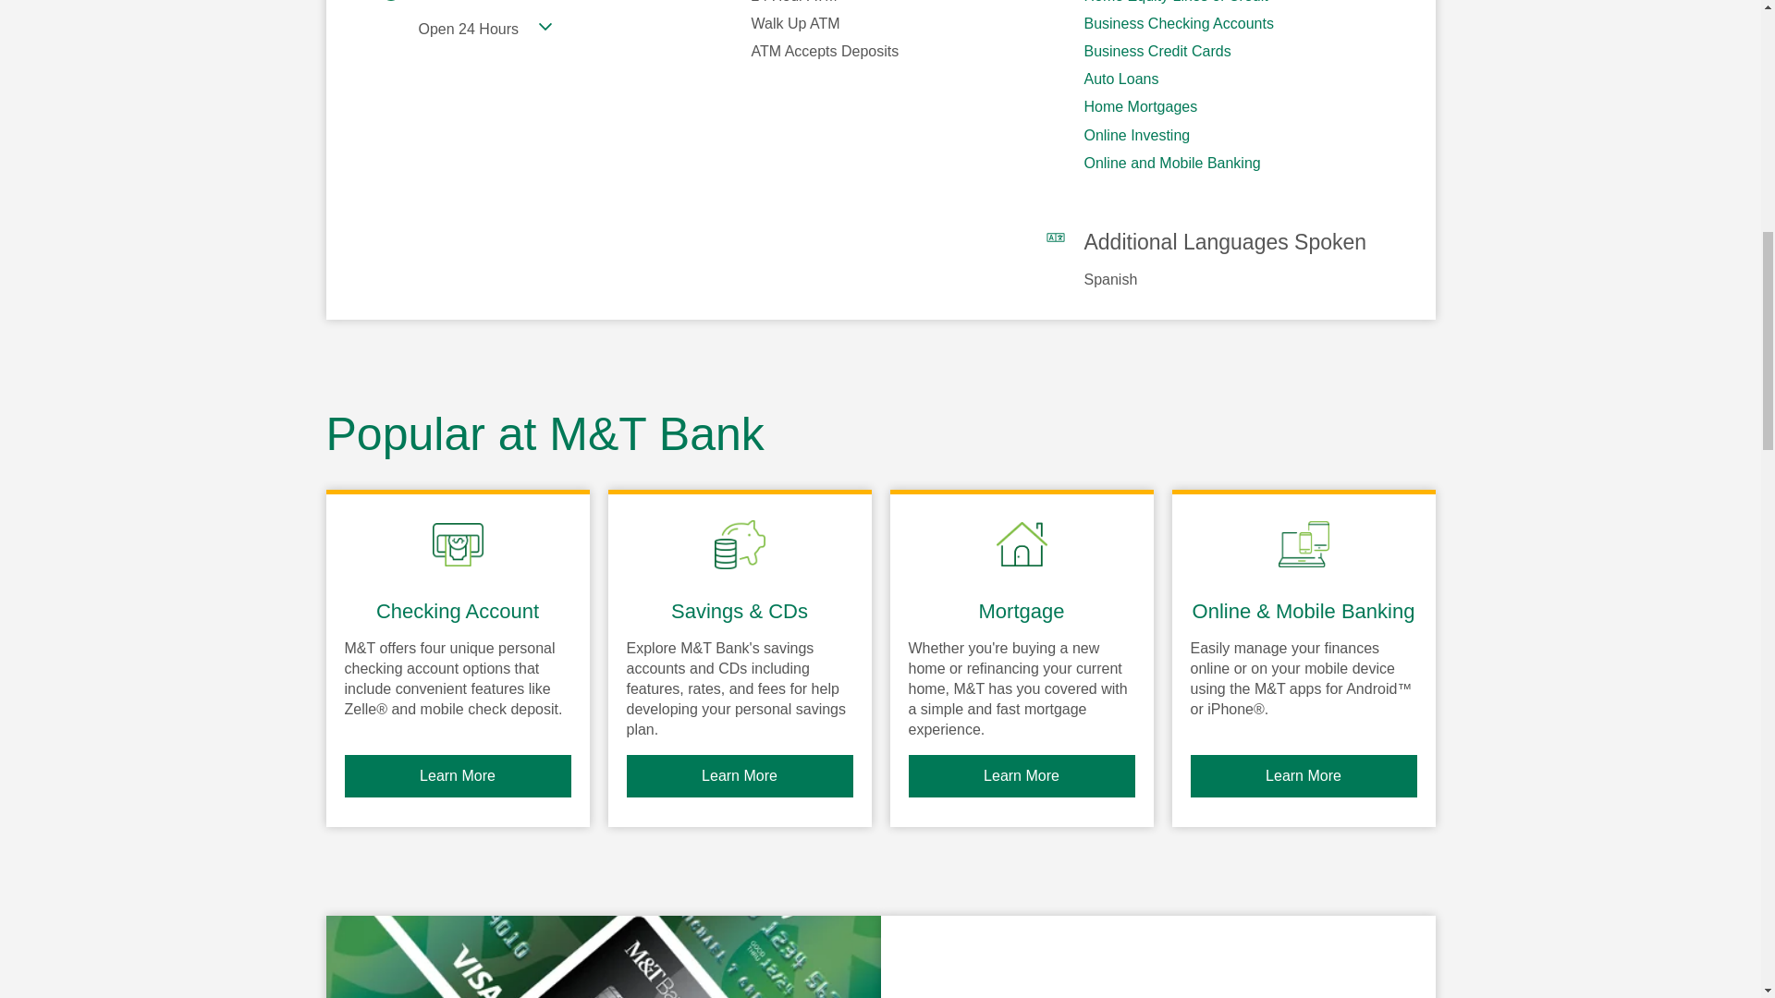 The image size is (1775, 998). What do you see at coordinates (1139, 106) in the screenshot?
I see `Home Mortgages` at bounding box center [1139, 106].